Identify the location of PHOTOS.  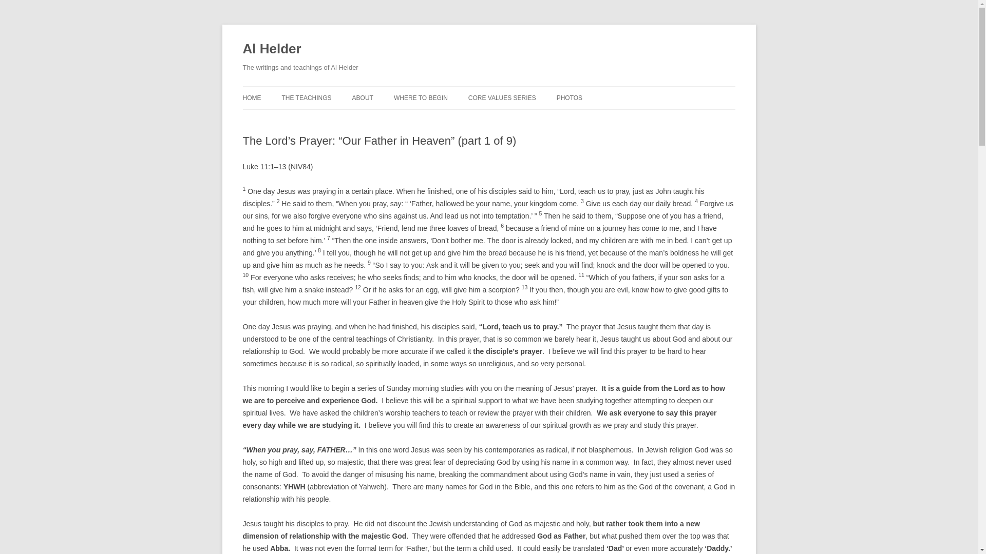
(570, 97).